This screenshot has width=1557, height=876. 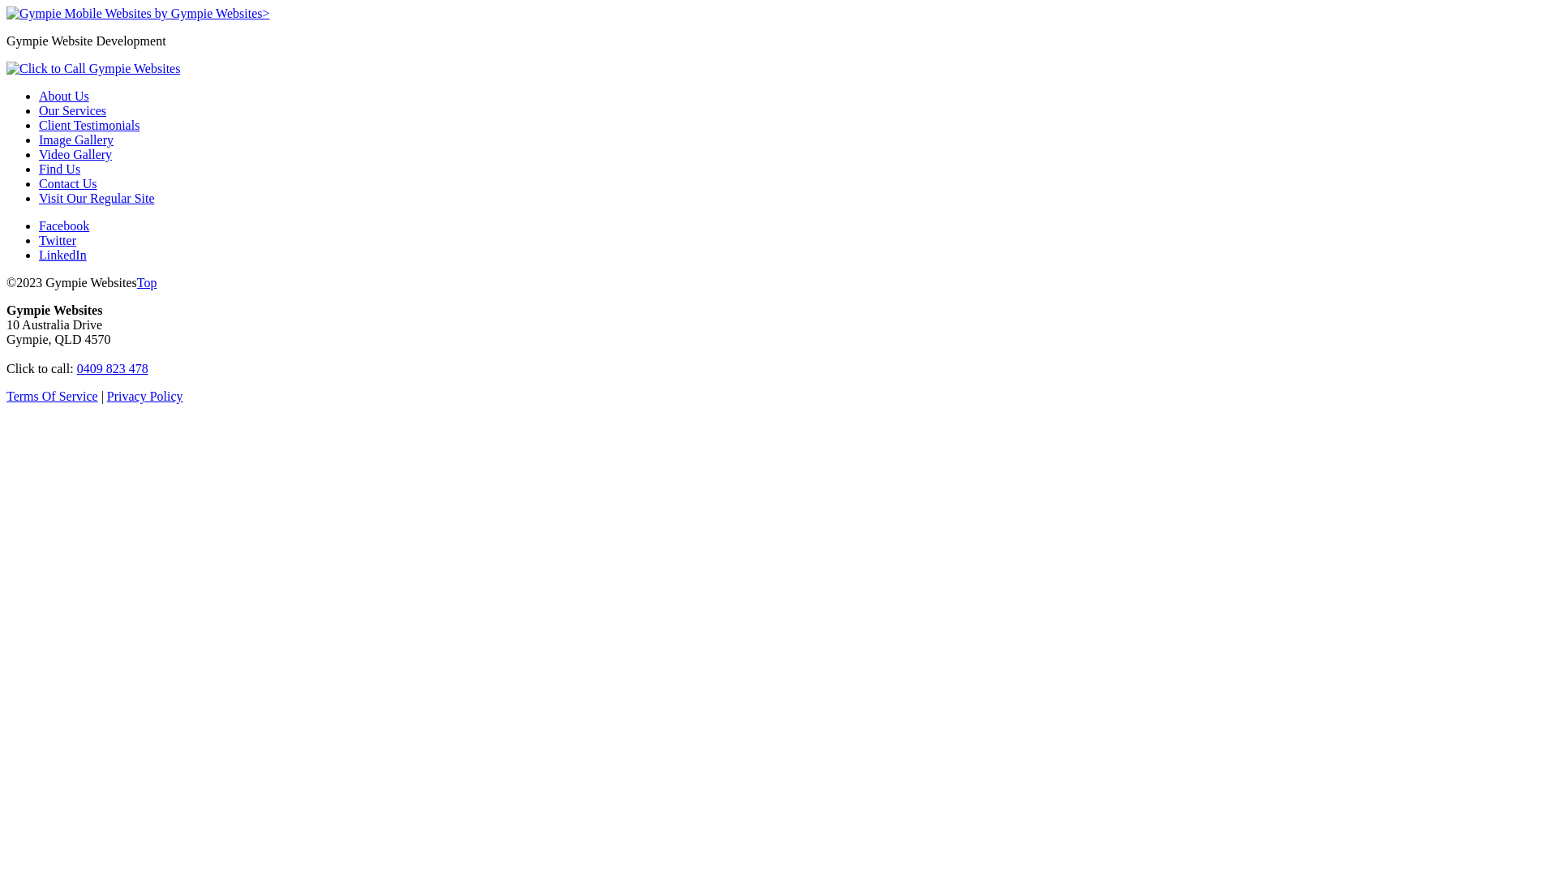 I want to click on Privacy Policy, so click(x=145, y=396).